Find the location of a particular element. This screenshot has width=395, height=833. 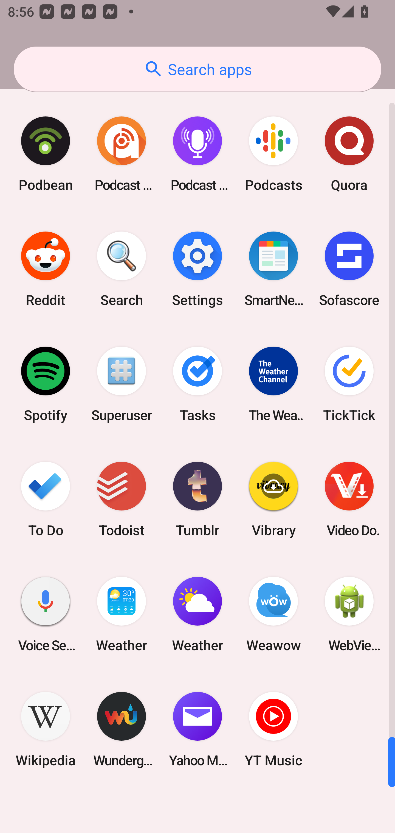

Quora is located at coordinates (349, 154).